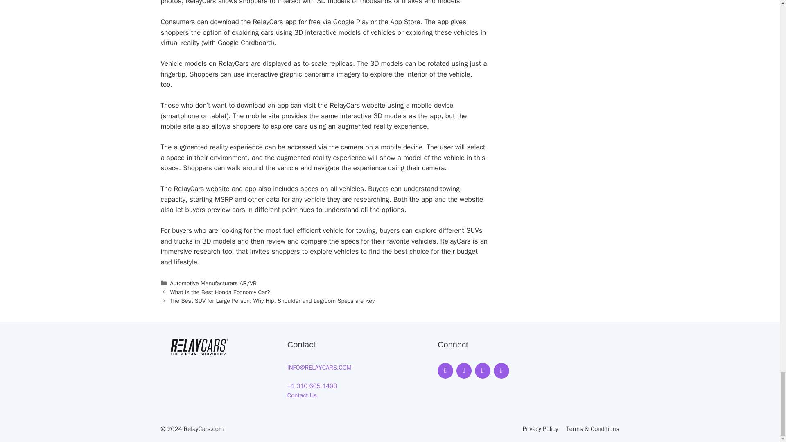 Image resolution: width=786 pixels, height=442 pixels. What do you see at coordinates (464, 370) in the screenshot?
I see `Instagram` at bounding box center [464, 370].